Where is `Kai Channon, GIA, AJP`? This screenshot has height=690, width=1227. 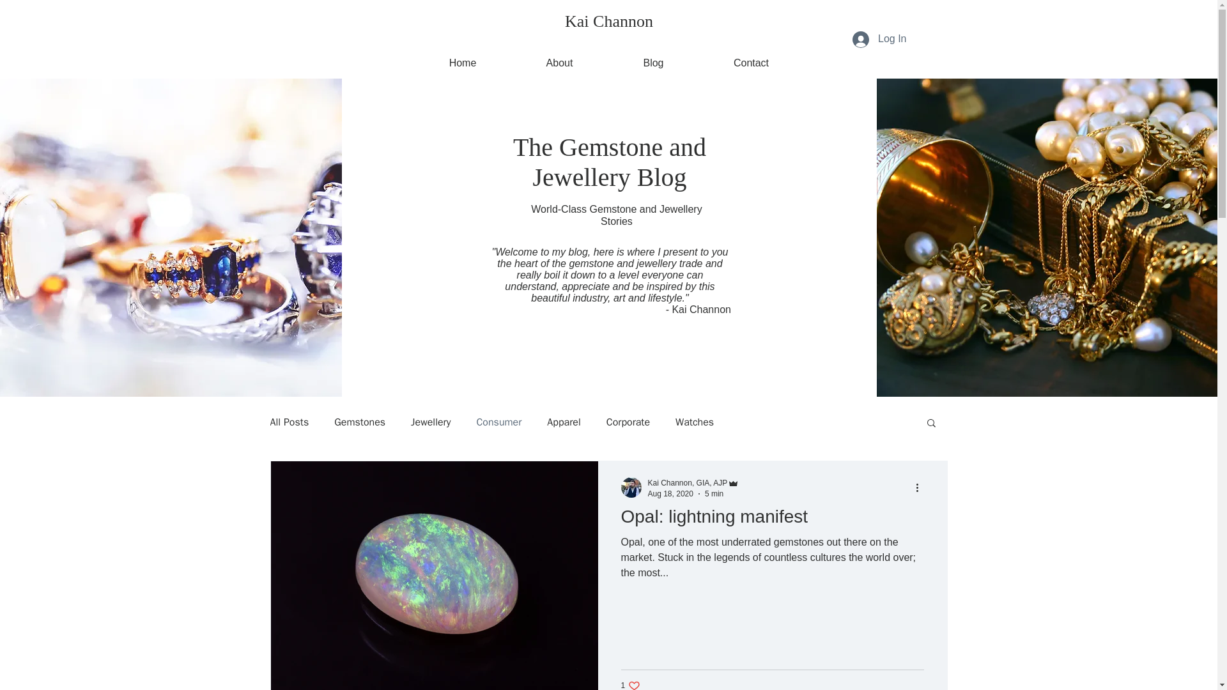
Kai Channon, GIA, AJP is located at coordinates (752, 57).